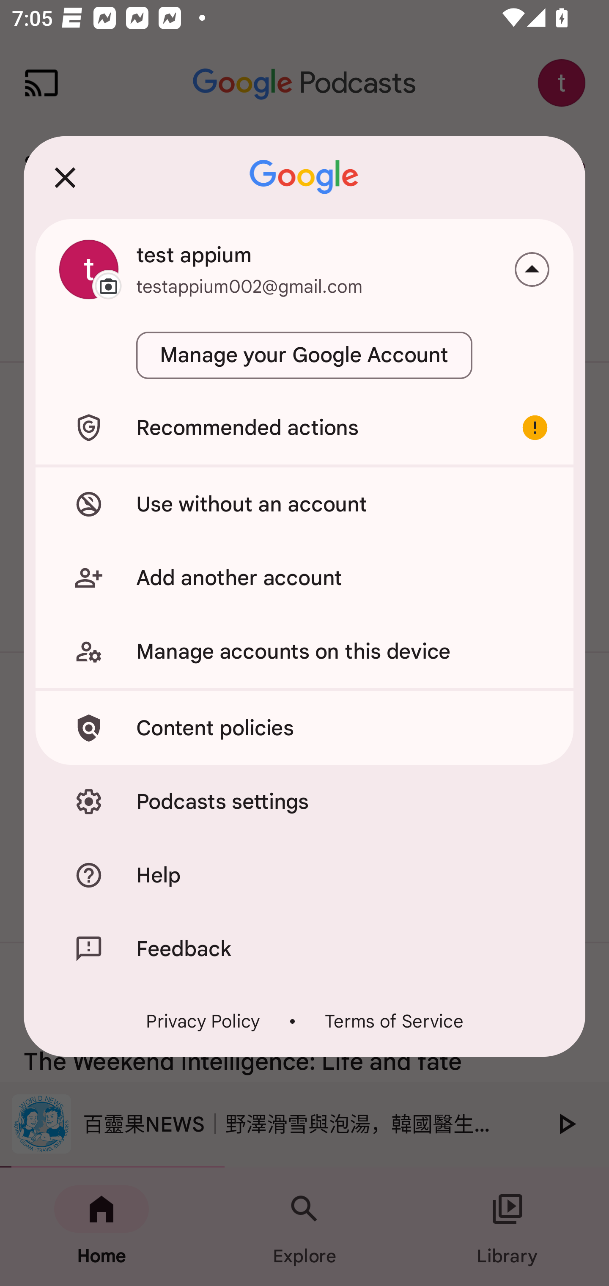 Image resolution: width=609 pixels, height=1286 pixels. What do you see at coordinates (393, 1021) in the screenshot?
I see `Terms of Service` at bounding box center [393, 1021].